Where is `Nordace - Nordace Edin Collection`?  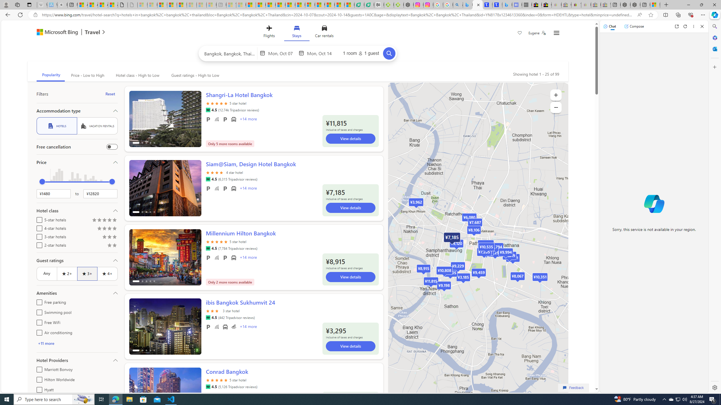
Nordace - Nordace Edin Collection is located at coordinates (409, 5).